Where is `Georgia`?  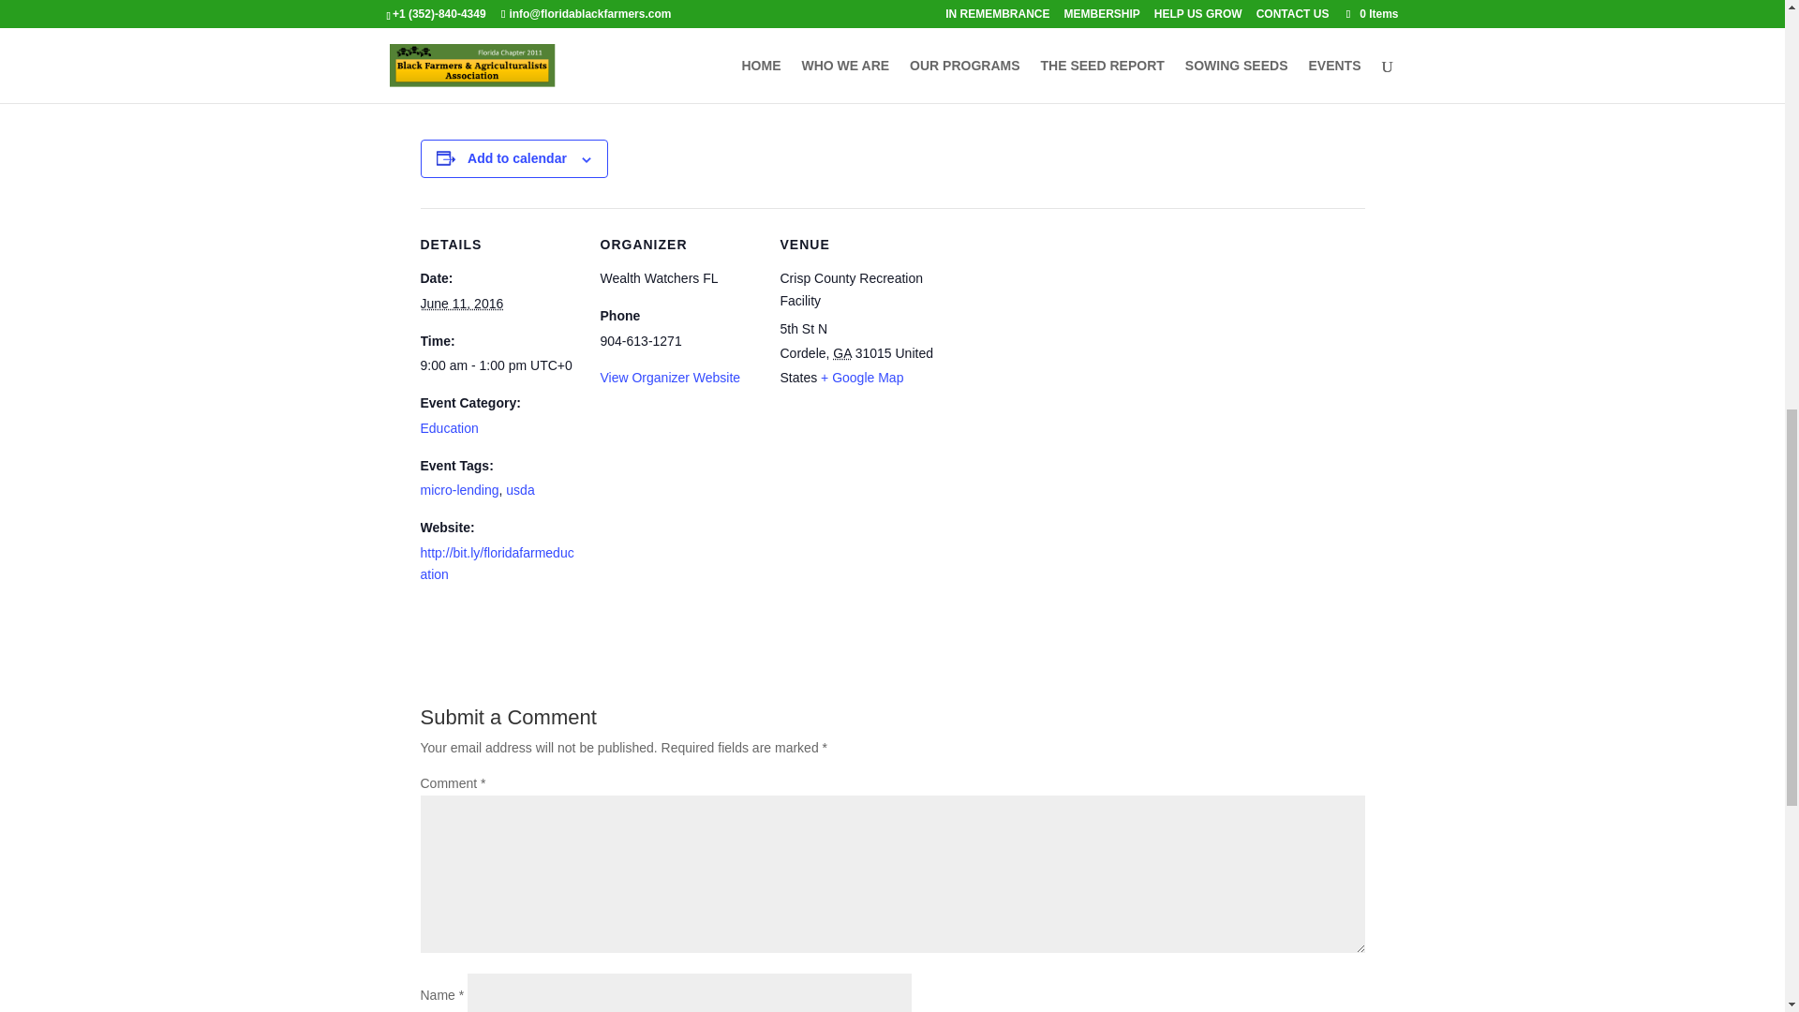
Georgia is located at coordinates (841, 352).